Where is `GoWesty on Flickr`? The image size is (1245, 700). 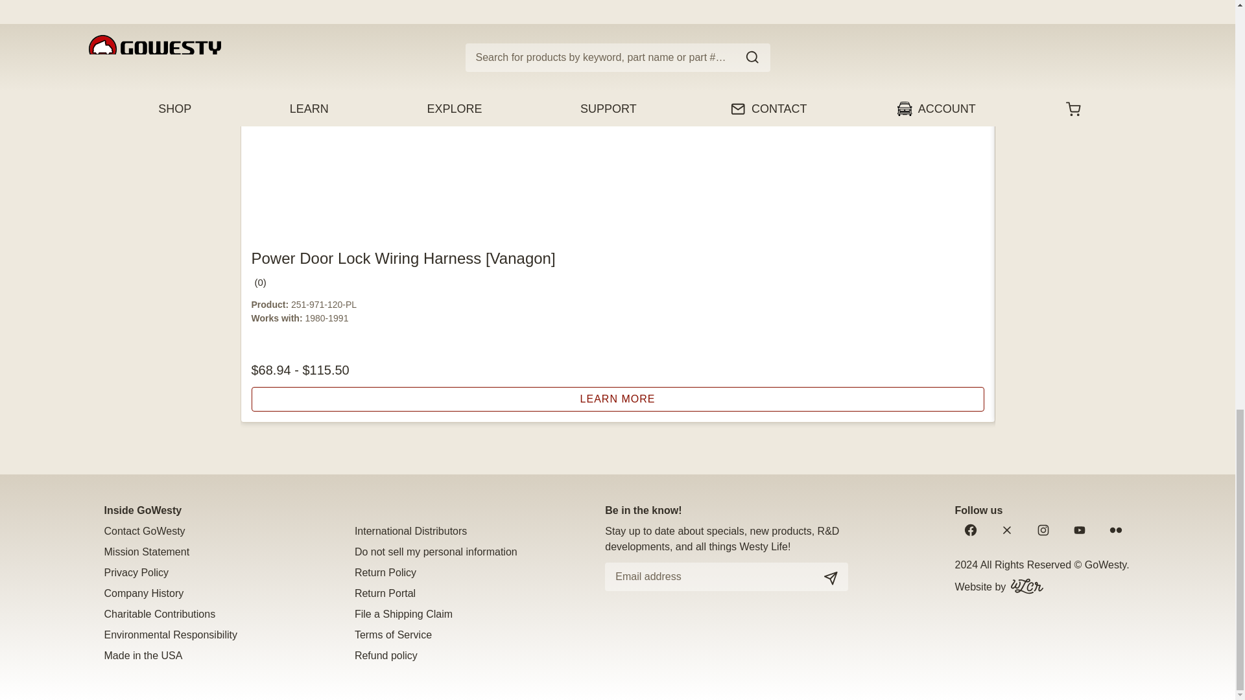 GoWesty on Flickr is located at coordinates (1115, 530).